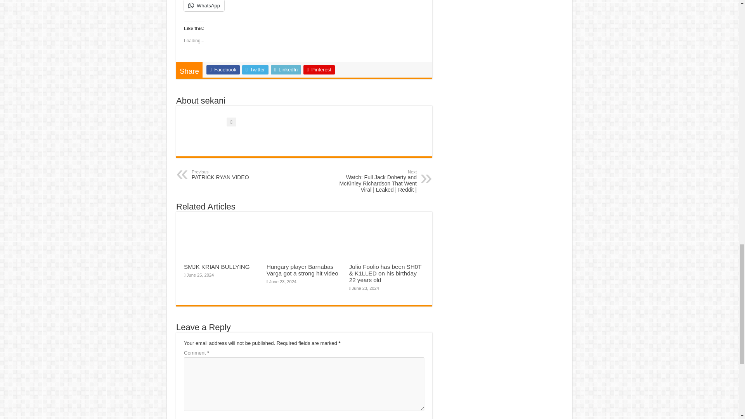 This screenshot has height=419, width=745. I want to click on Facebook, so click(223, 70).